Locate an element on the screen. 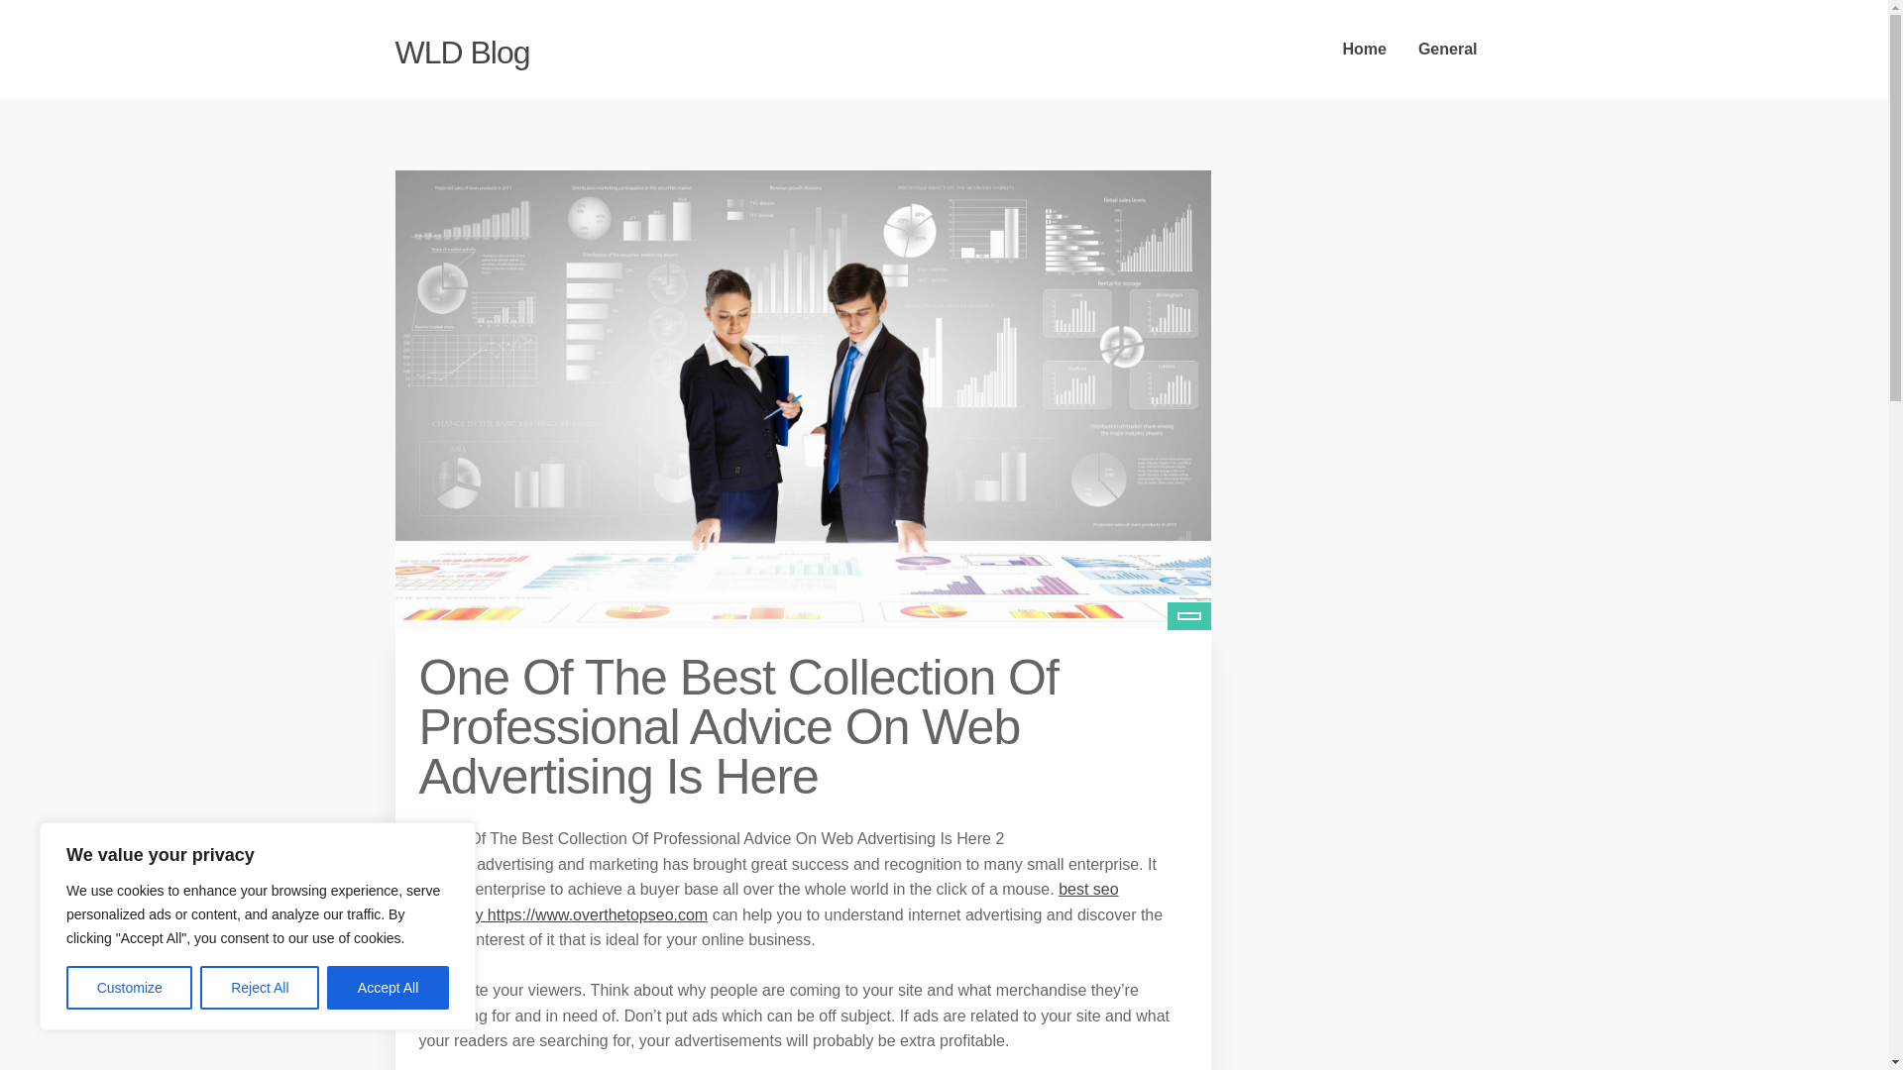  WLD Blog is located at coordinates (461, 52).